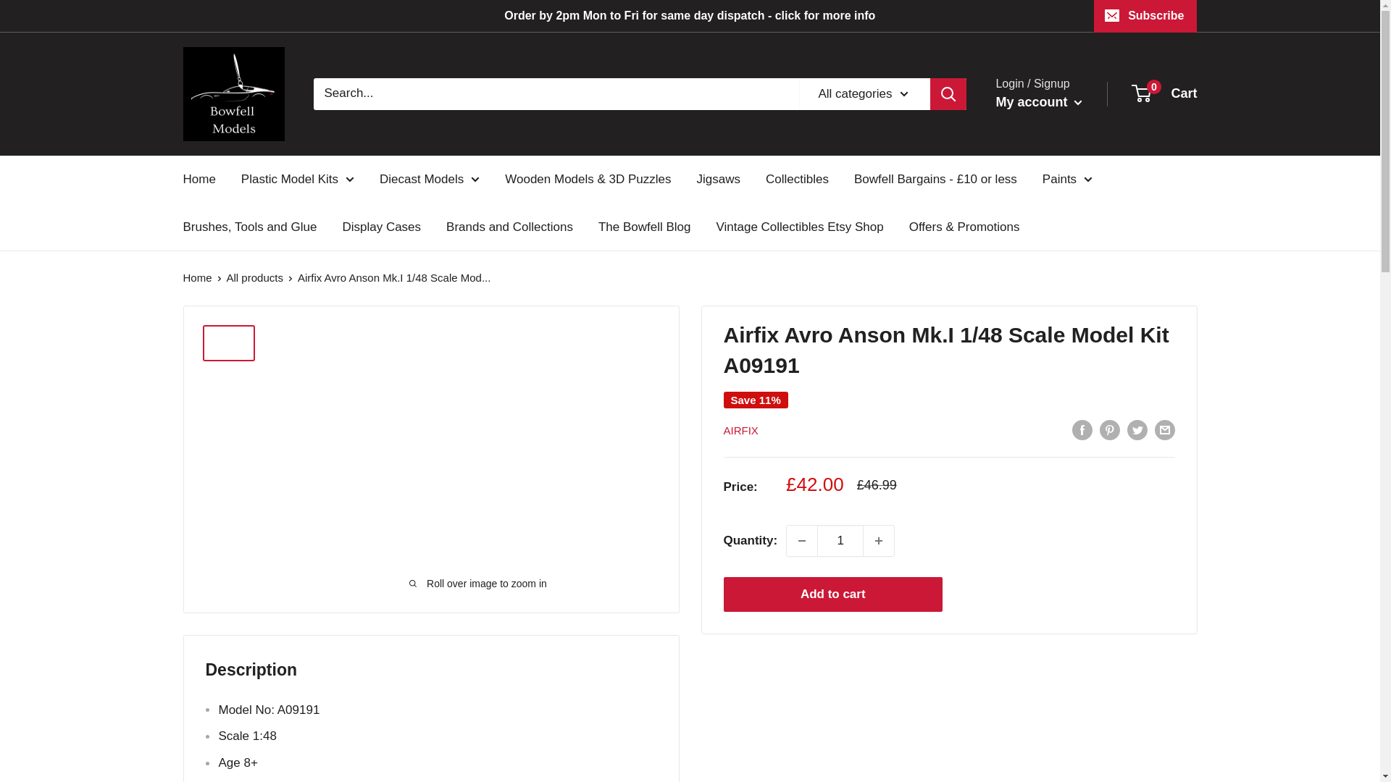  What do you see at coordinates (802, 540) in the screenshot?
I see `Decrease quantity by 1` at bounding box center [802, 540].